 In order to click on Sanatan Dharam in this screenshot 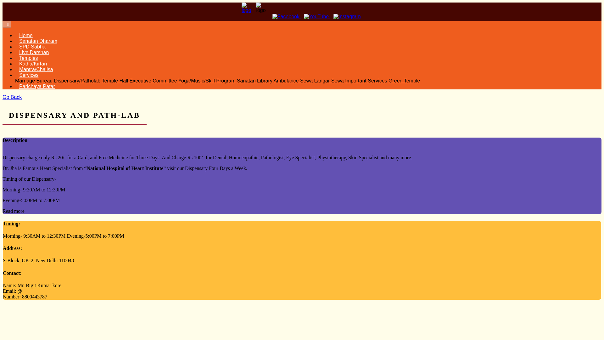, I will do `click(38, 41)`.